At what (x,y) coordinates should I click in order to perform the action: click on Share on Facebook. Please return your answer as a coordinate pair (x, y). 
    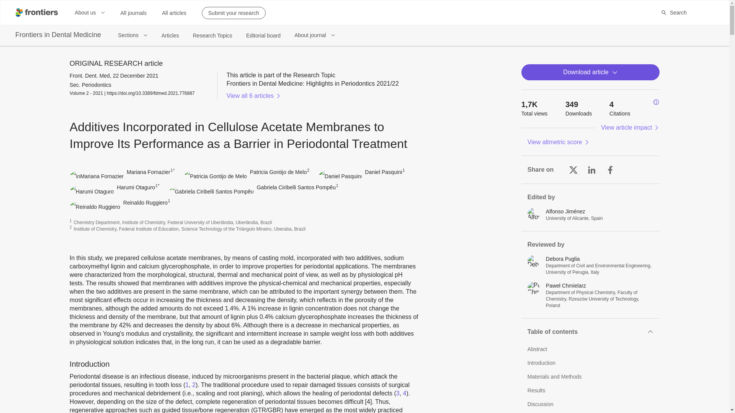
    Looking at the image, I should click on (610, 170).